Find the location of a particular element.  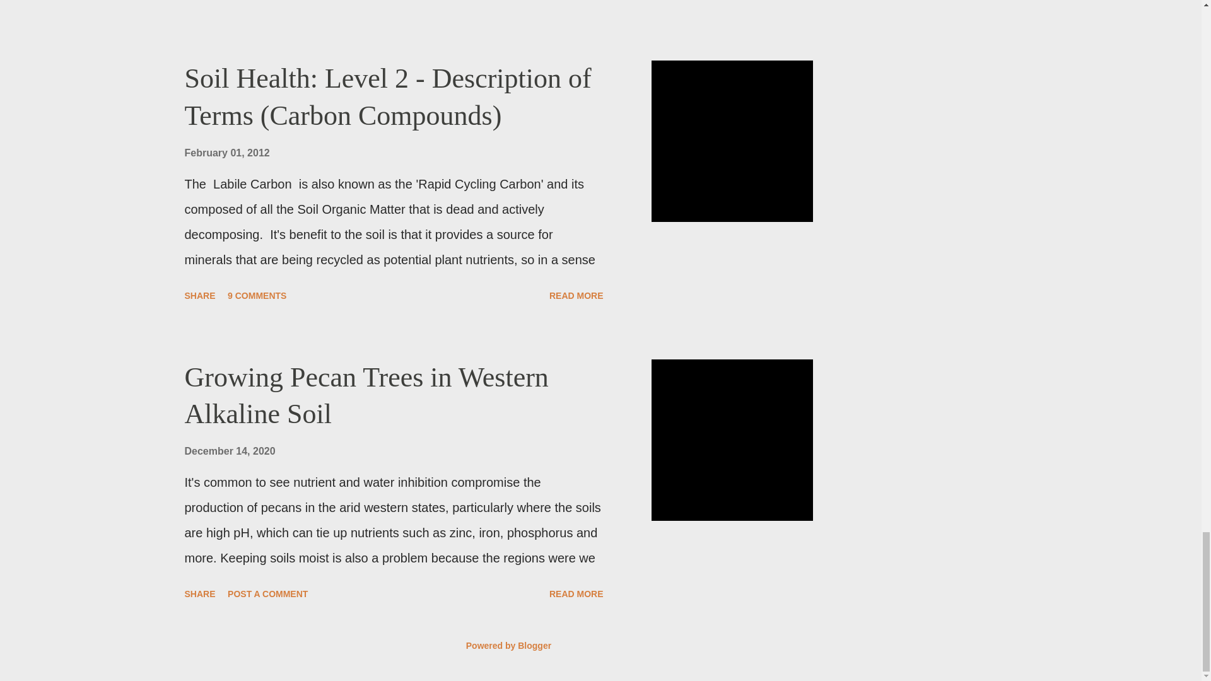

December 14, 2020 is located at coordinates (229, 451).